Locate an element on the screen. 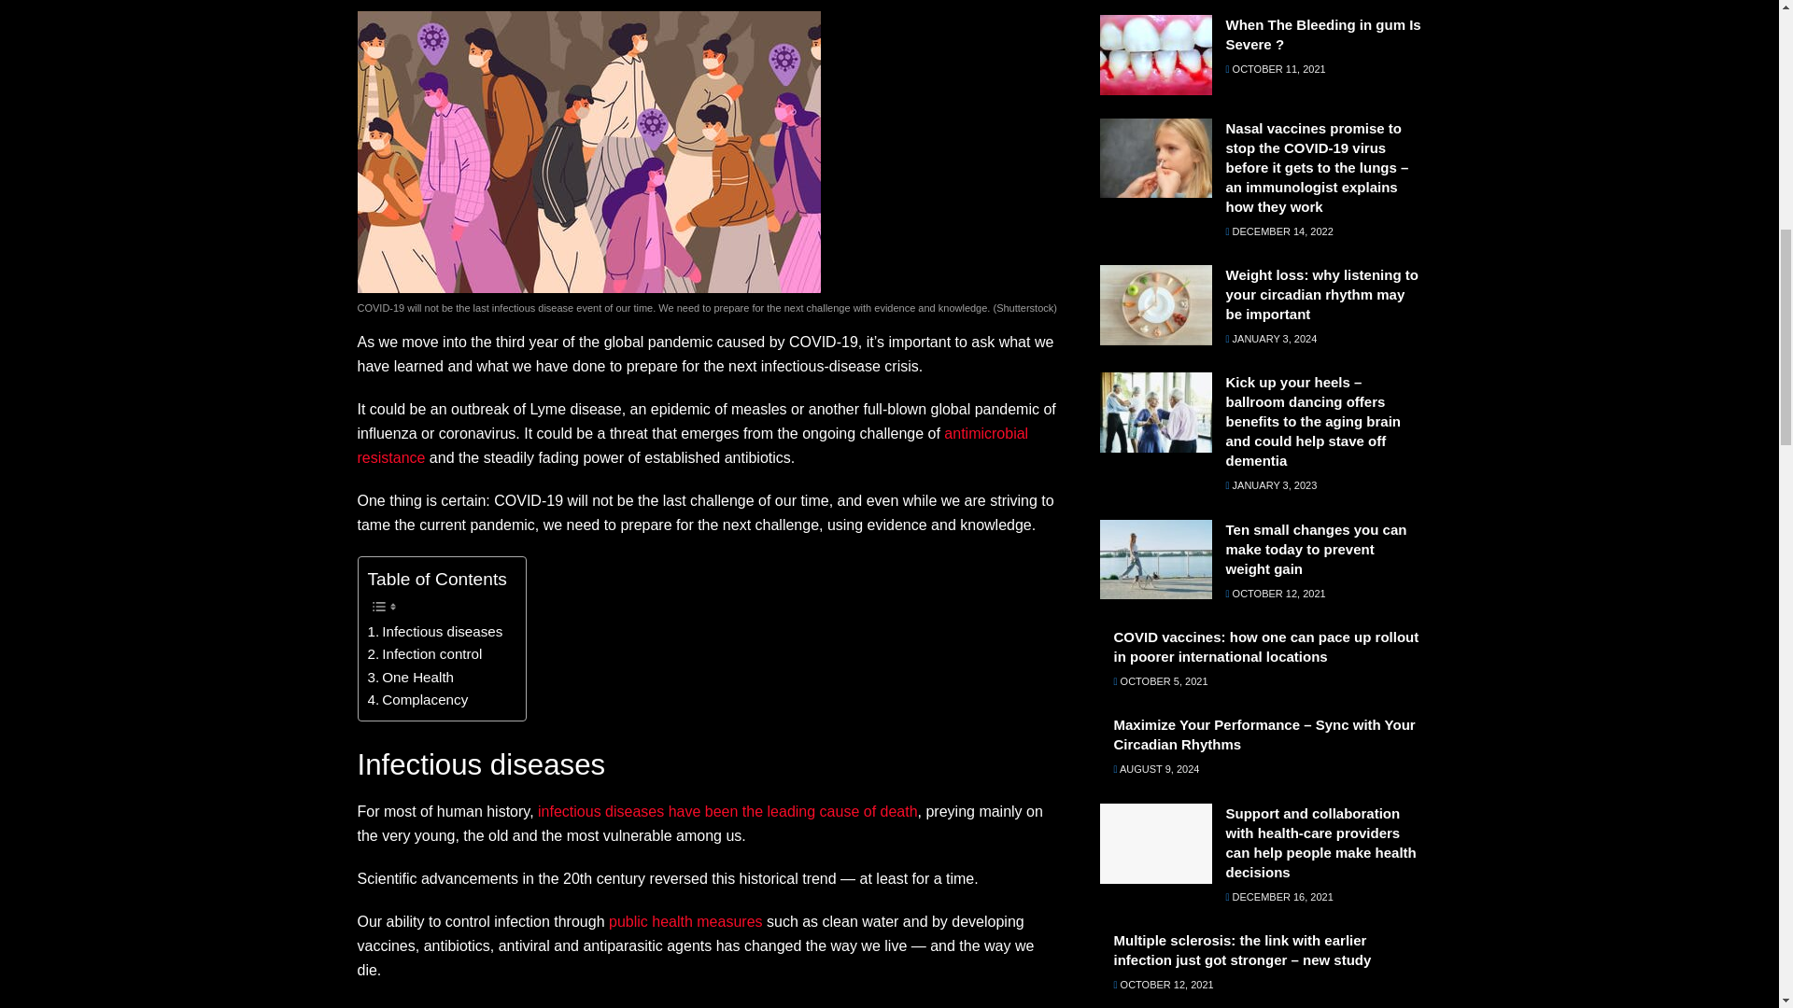 The image size is (1793, 1008). antimicrobial resistance is located at coordinates (692, 444).